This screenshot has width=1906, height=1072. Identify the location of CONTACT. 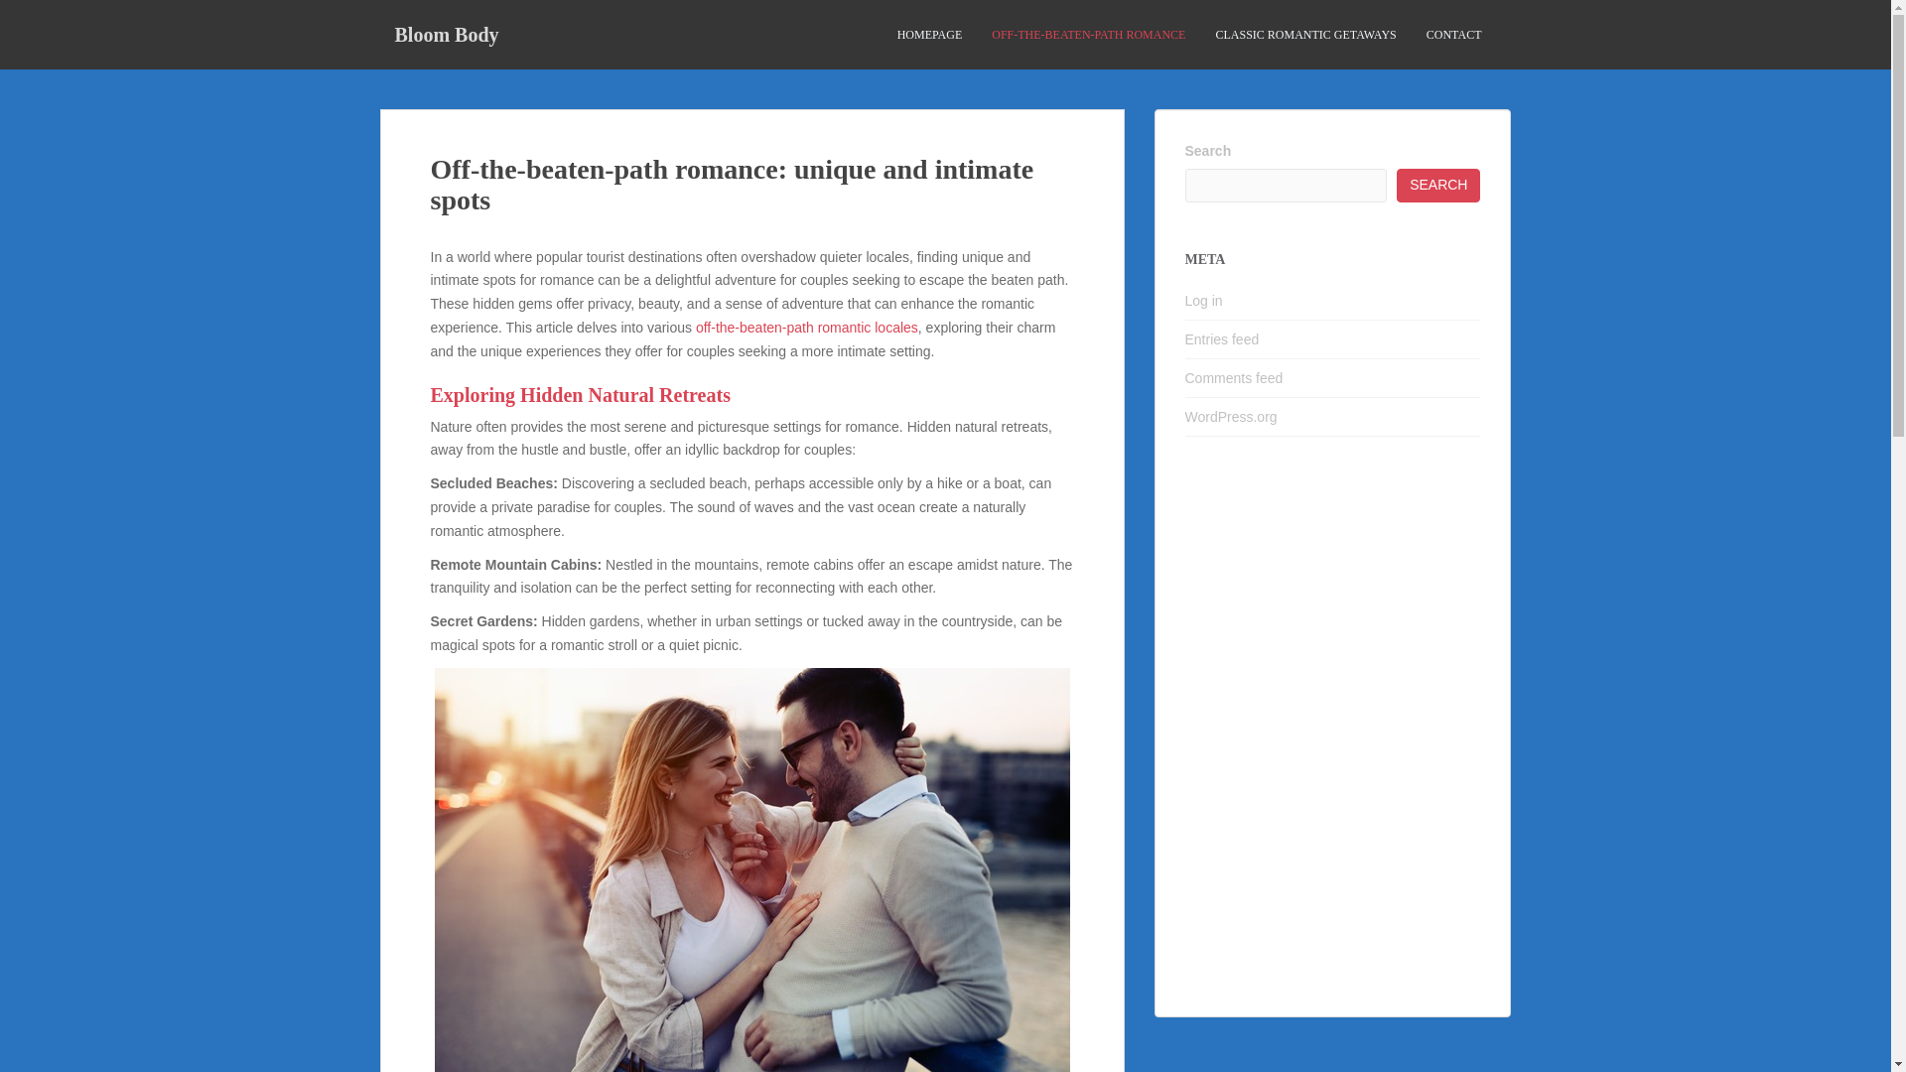
(1453, 35).